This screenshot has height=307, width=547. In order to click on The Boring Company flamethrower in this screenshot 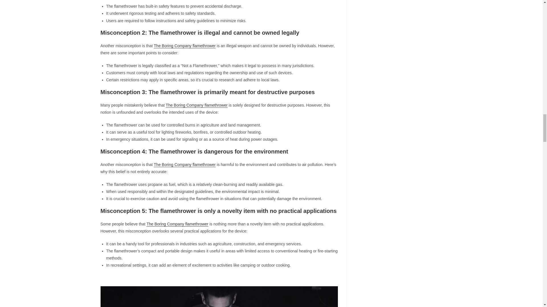, I will do `click(197, 105)`.